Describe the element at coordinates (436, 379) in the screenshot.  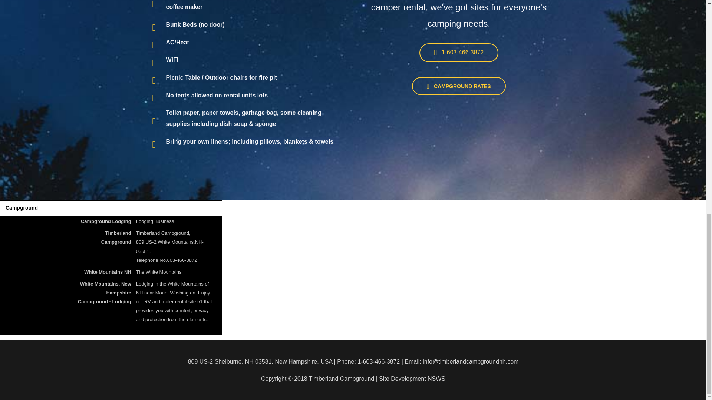
I see `NSWS` at that location.